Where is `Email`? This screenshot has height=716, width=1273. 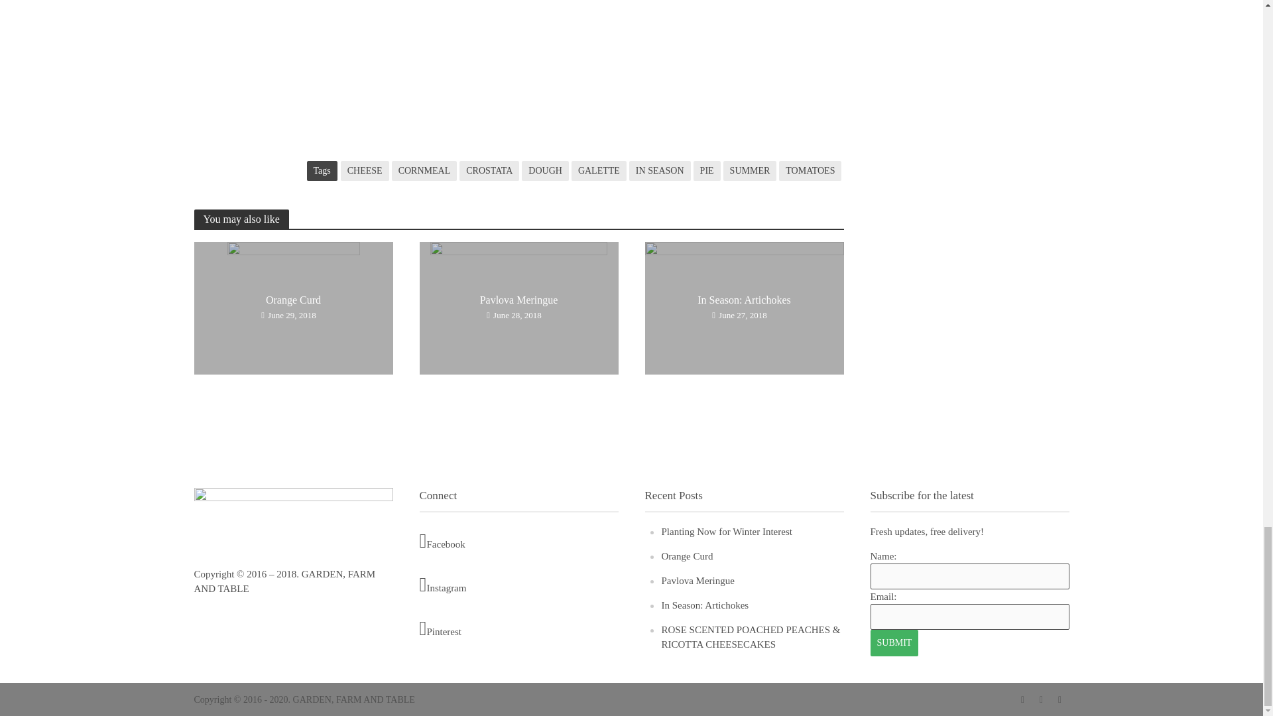
Email is located at coordinates (969, 617).